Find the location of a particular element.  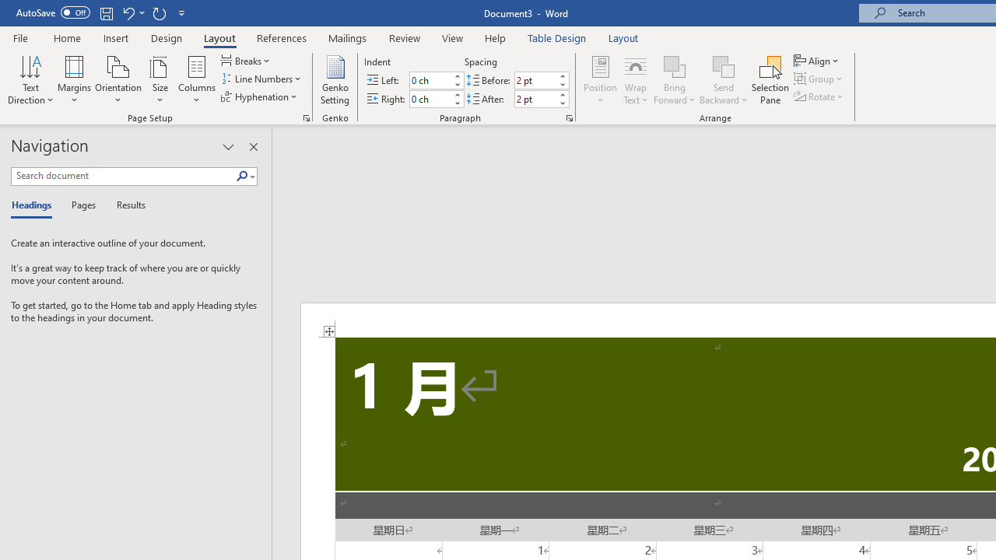

Text Direction is located at coordinates (30, 79).